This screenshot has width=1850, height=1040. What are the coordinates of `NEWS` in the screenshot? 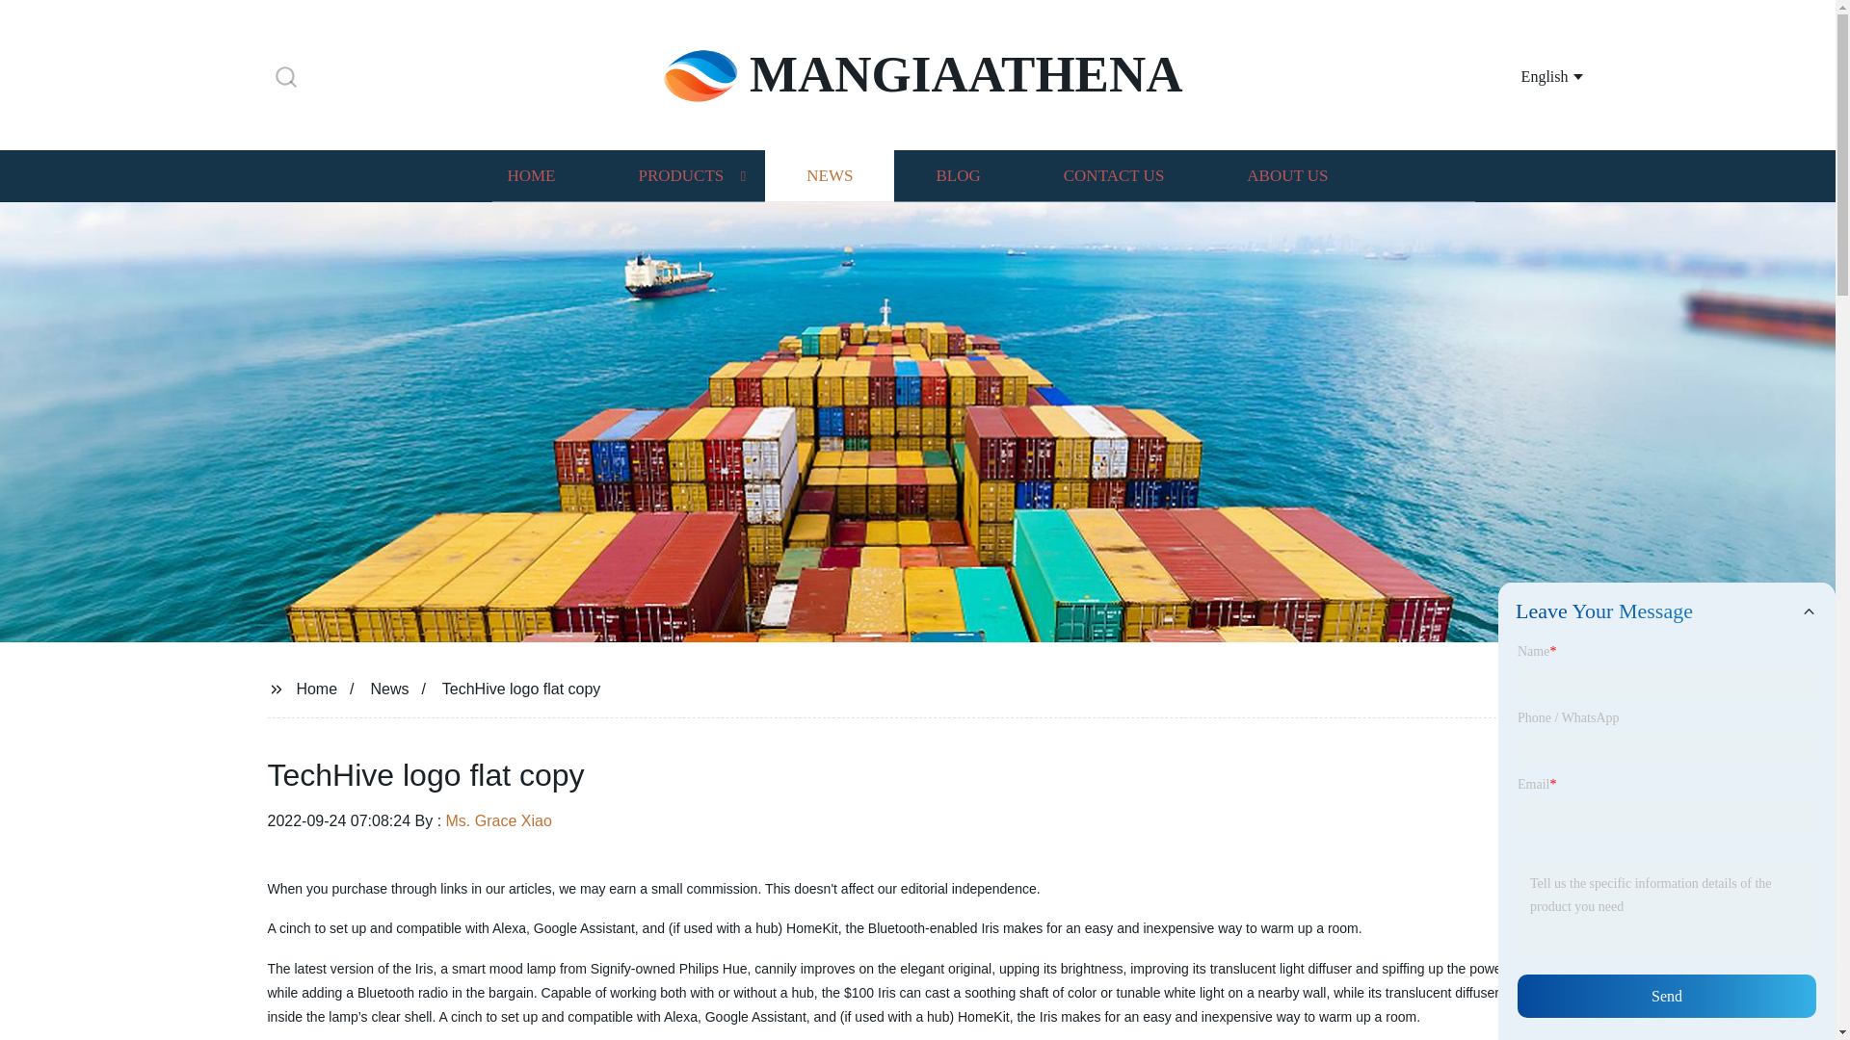 It's located at (829, 175).